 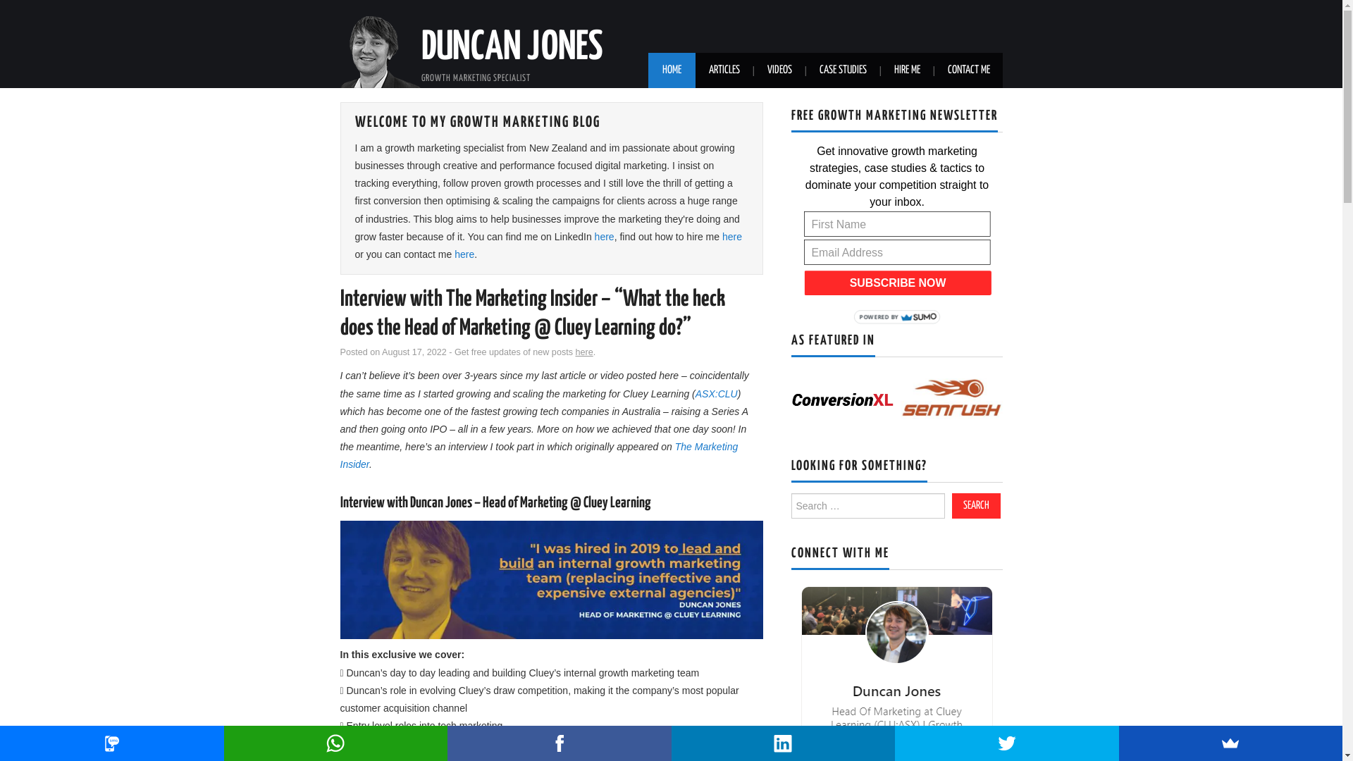 What do you see at coordinates (968, 70) in the screenshot?
I see `CONTACT ME` at bounding box center [968, 70].